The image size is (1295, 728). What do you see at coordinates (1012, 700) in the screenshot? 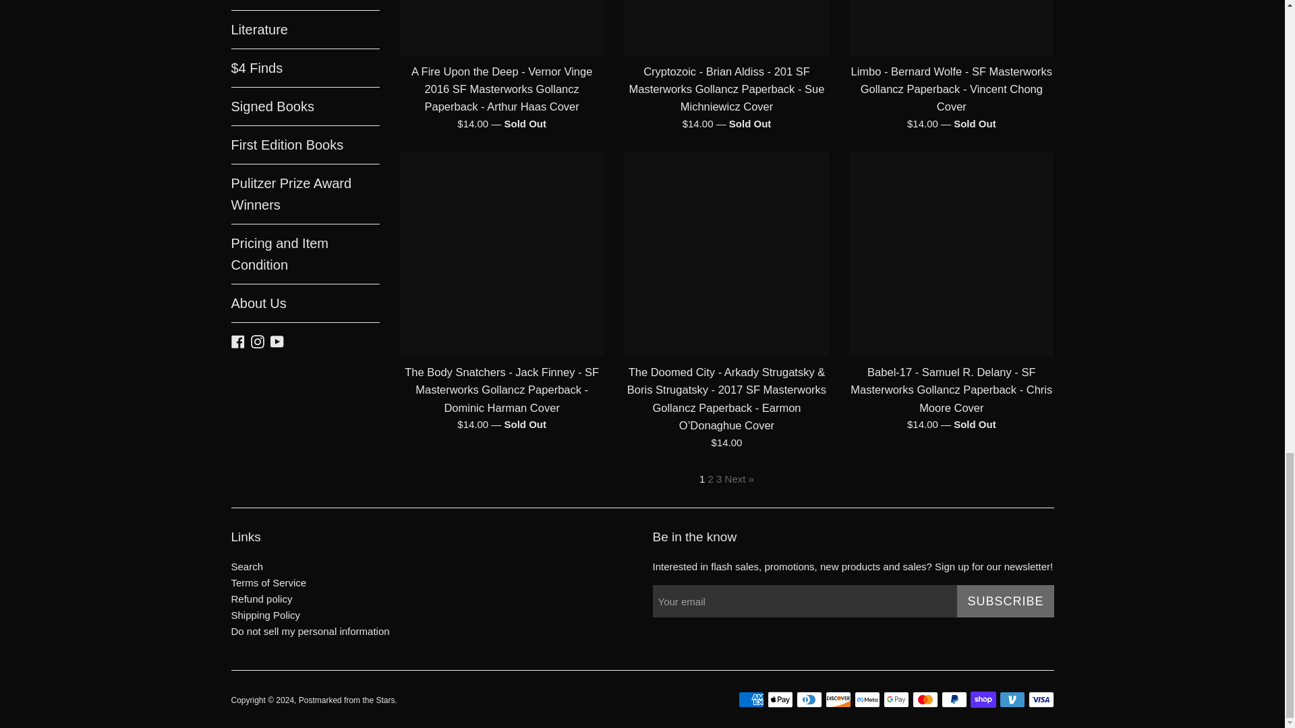
I see `Venmo` at bounding box center [1012, 700].